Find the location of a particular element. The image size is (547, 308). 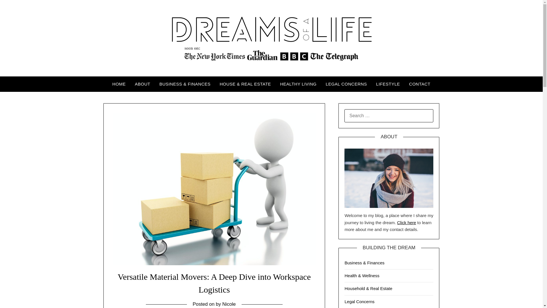

CONTACT is located at coordinates (420, 84).